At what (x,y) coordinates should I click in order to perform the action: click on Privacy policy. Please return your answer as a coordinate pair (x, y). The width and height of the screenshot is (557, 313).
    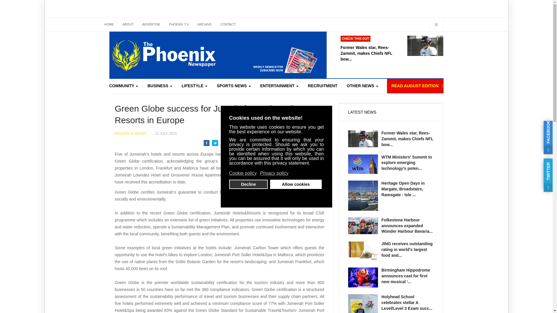
    Looking at the image, I should click on (274, 173).